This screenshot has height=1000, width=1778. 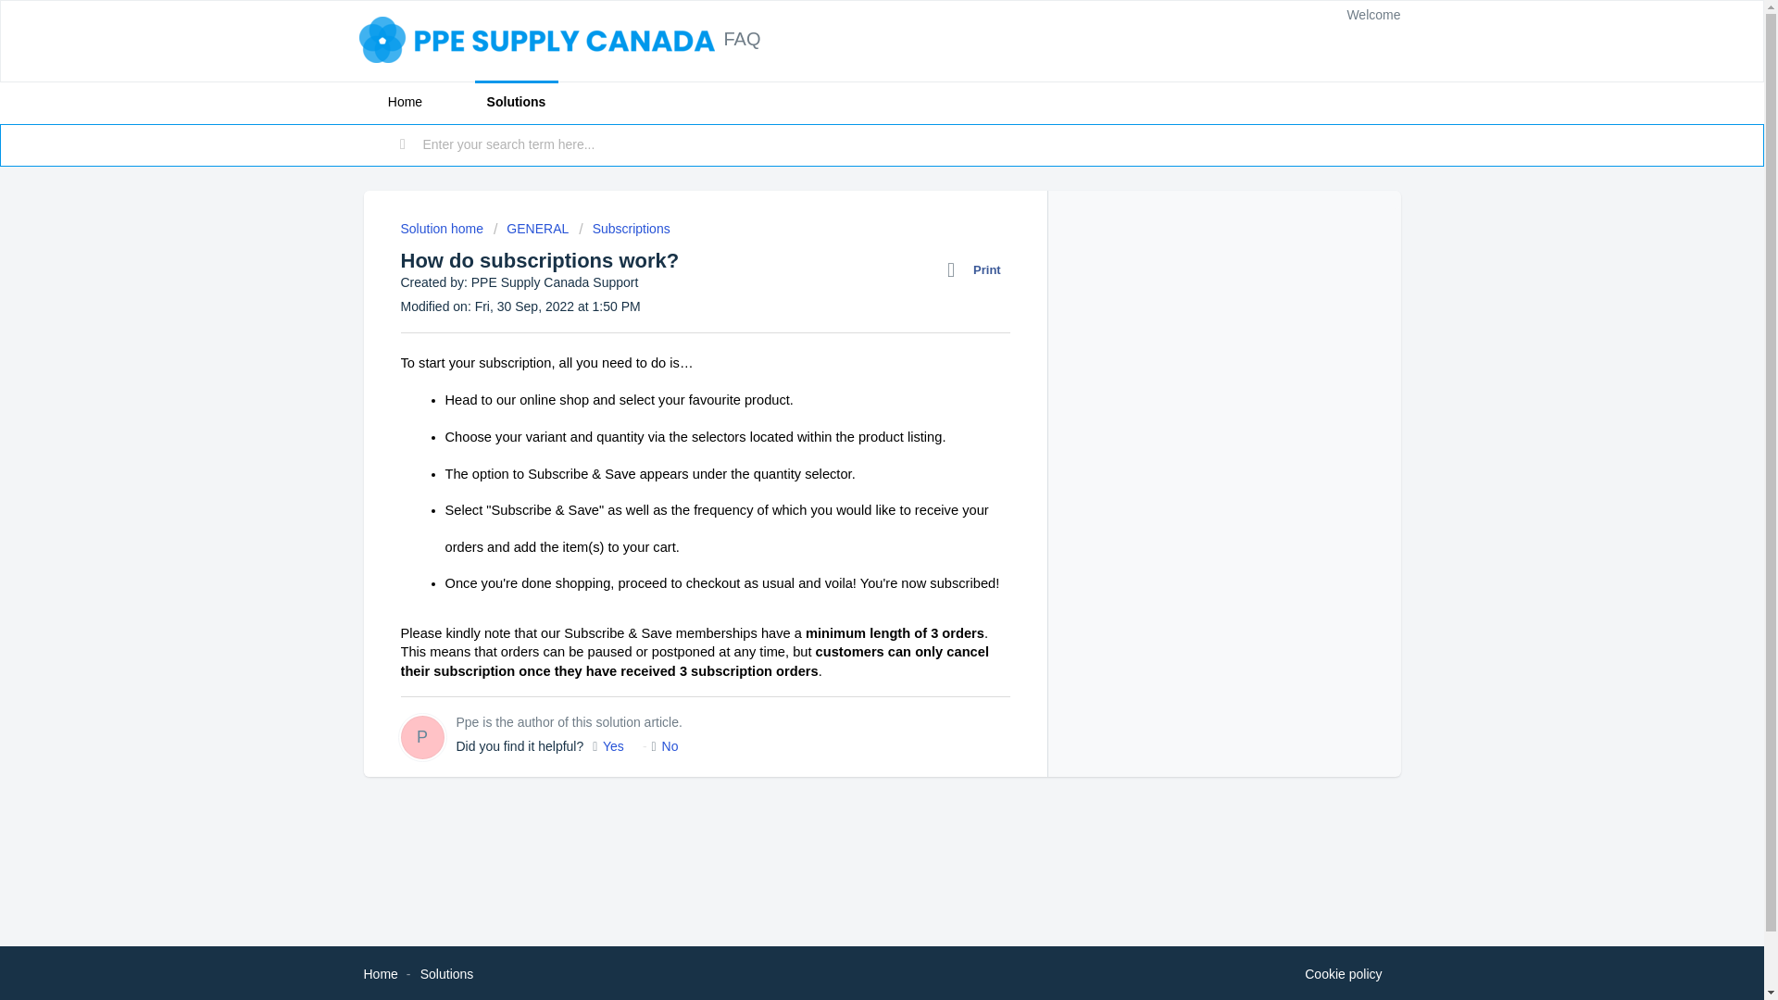 What do you see at coordinates (404, 102) in the screenshot?
I see `Home` at bounding box center [404, 102].